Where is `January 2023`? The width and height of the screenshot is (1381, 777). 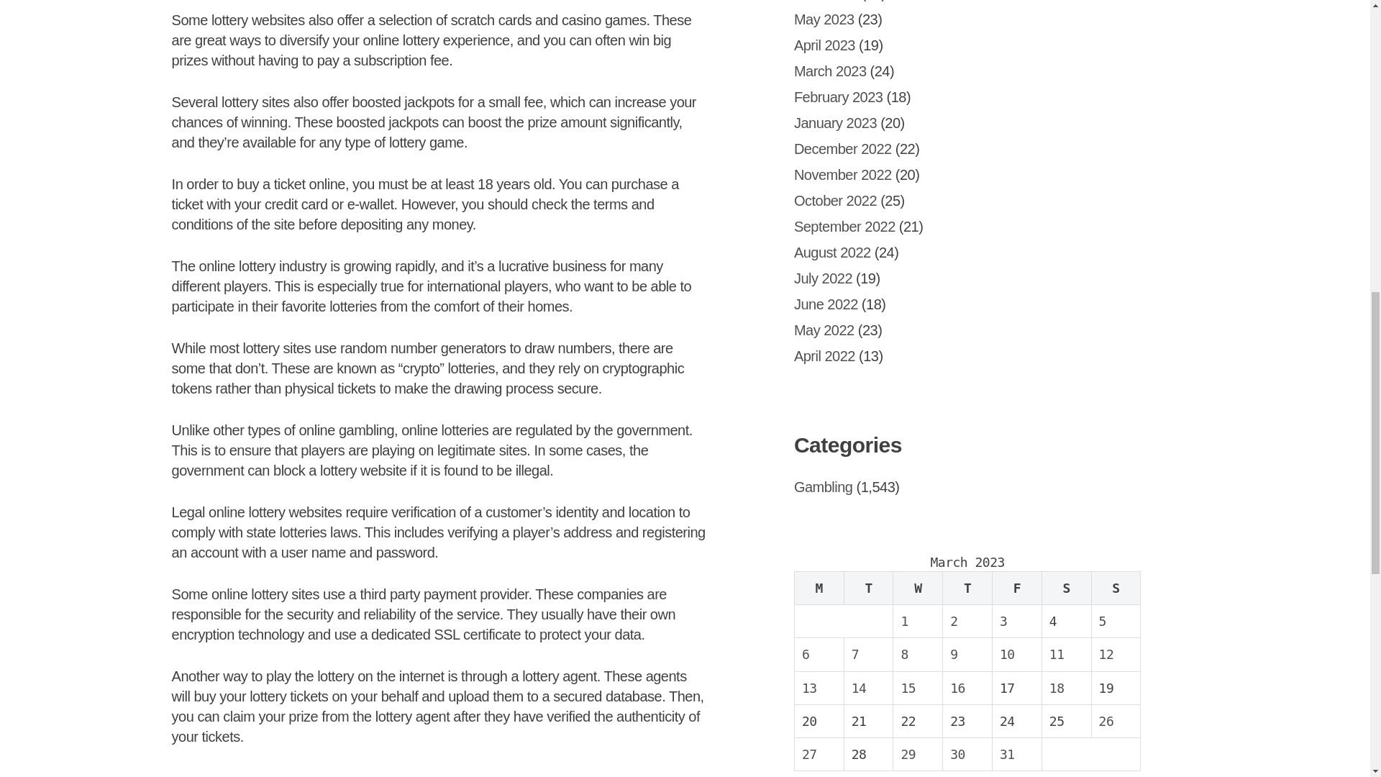 January 2023 is located at coordinates (836, 122).